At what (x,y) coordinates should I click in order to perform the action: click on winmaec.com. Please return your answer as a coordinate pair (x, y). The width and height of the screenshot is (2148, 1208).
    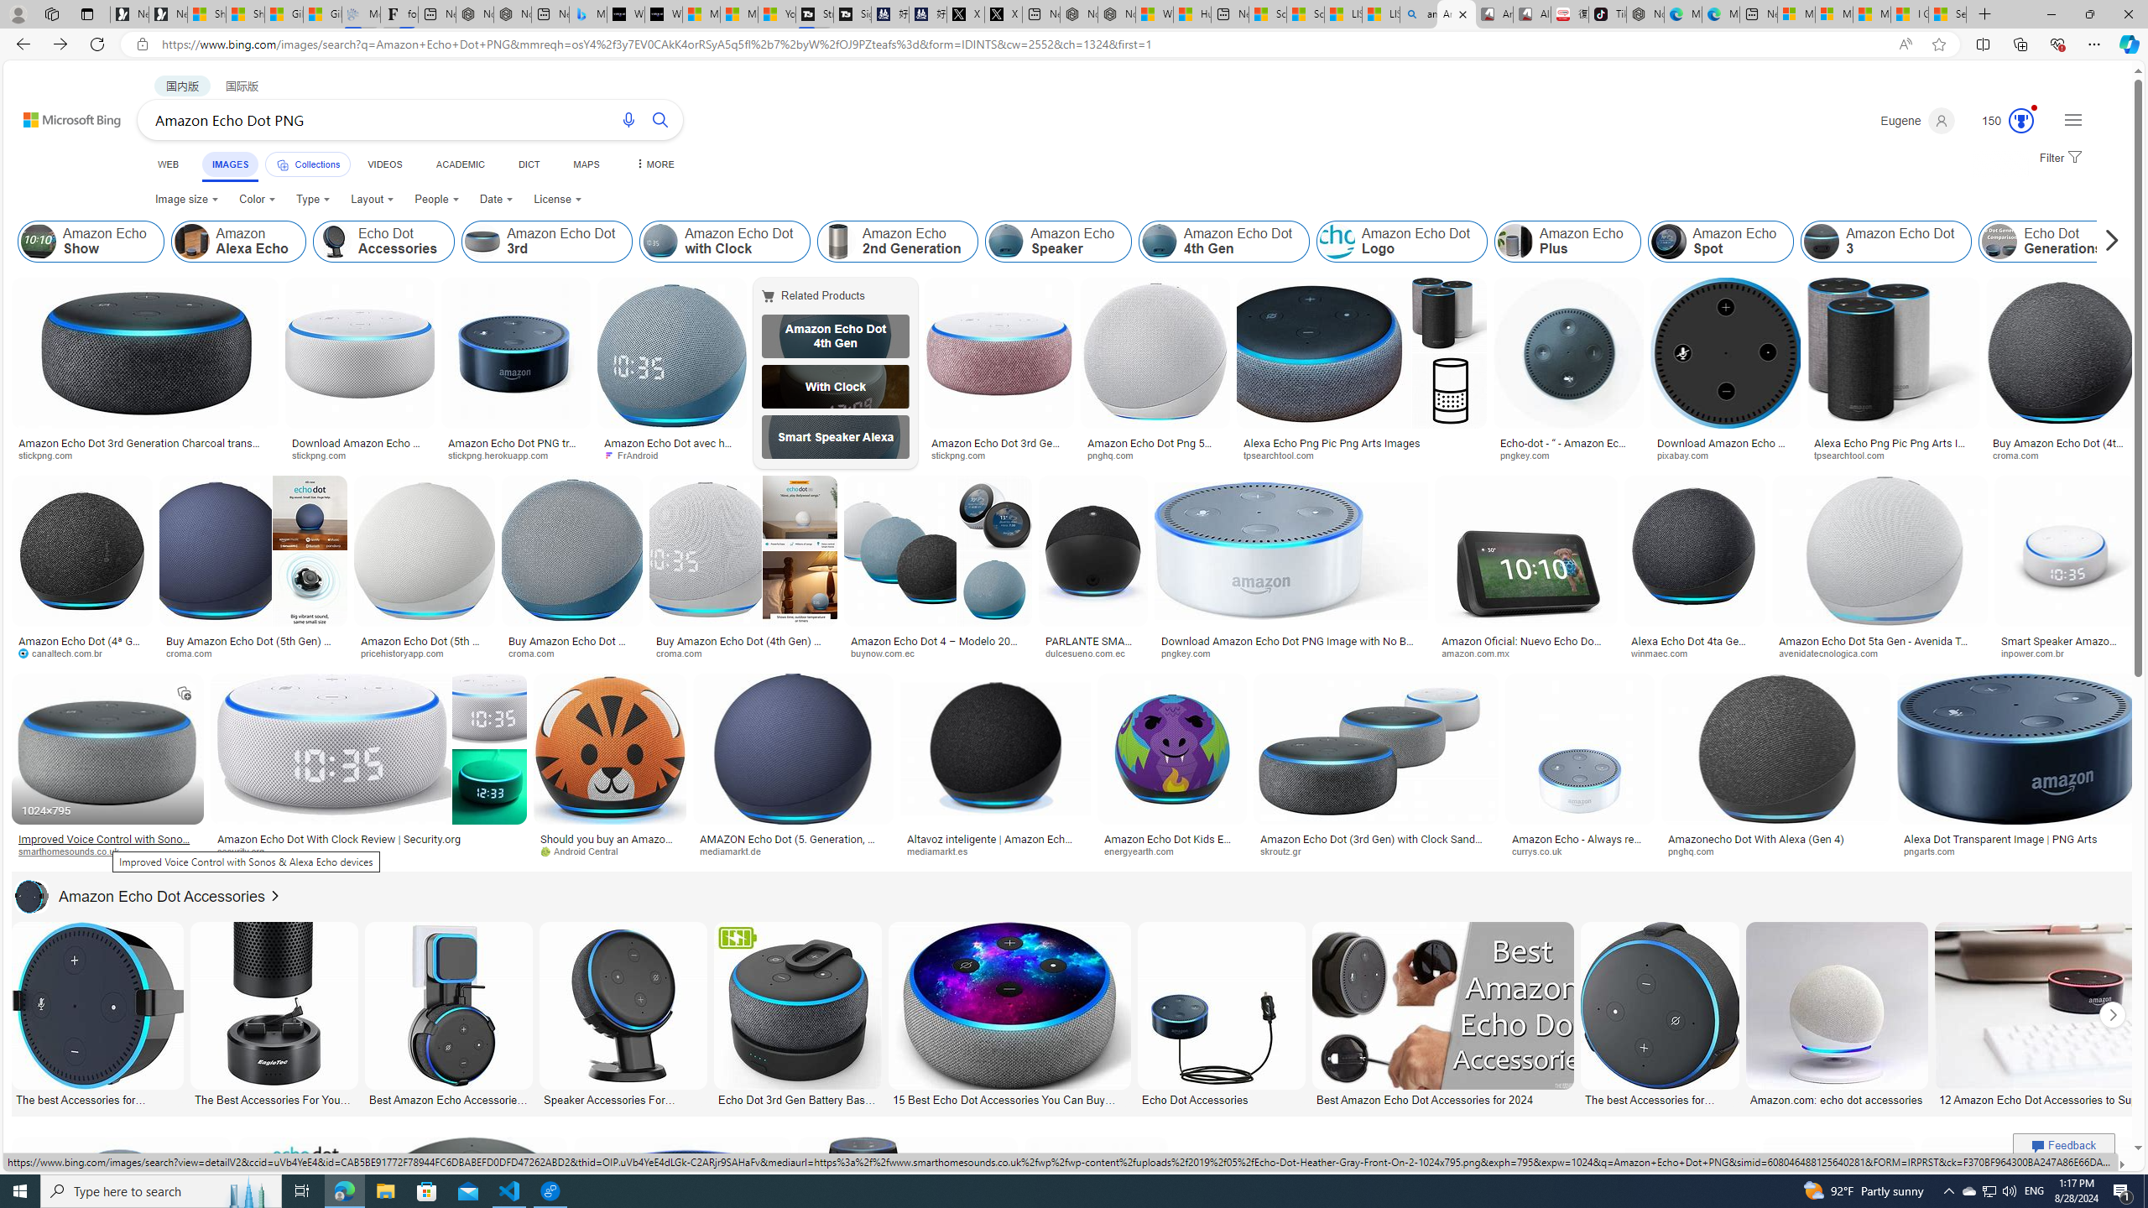
    Looking at the image, I should click on (1665, 653).